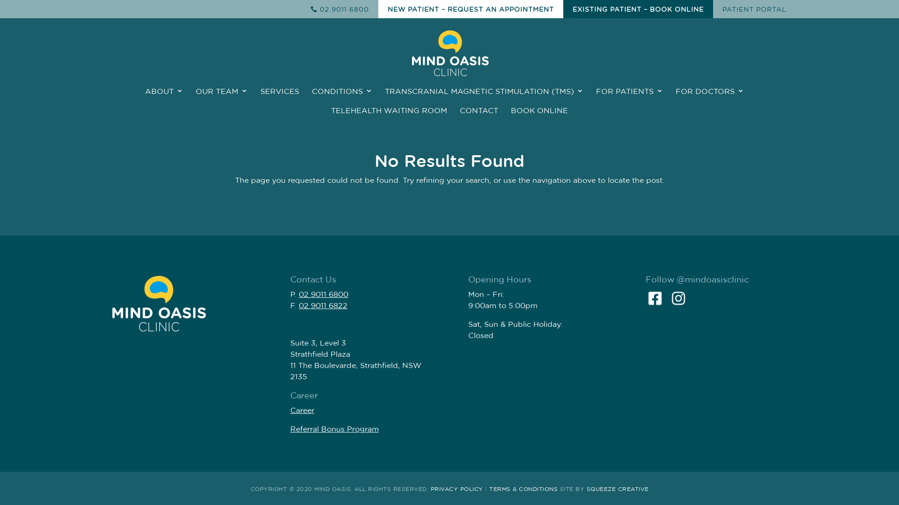 The height and width of the screenshot is (505, 899). What do you see at coordinates (709, 97) in the screenshot?
I see `FOR DOCTORS` at bounding box center [709, 97].